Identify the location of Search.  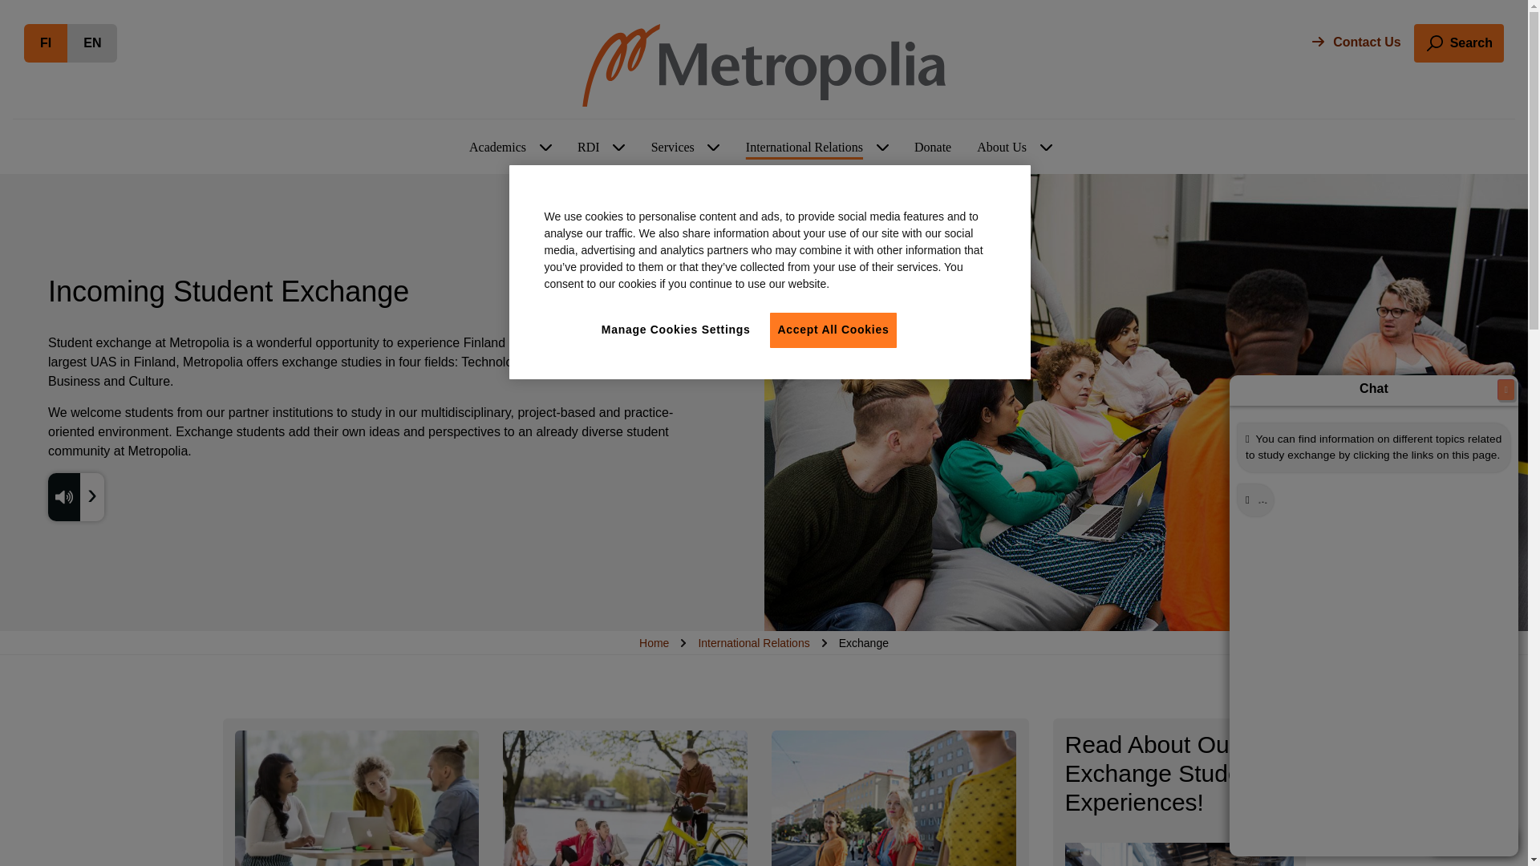
(497, 148).